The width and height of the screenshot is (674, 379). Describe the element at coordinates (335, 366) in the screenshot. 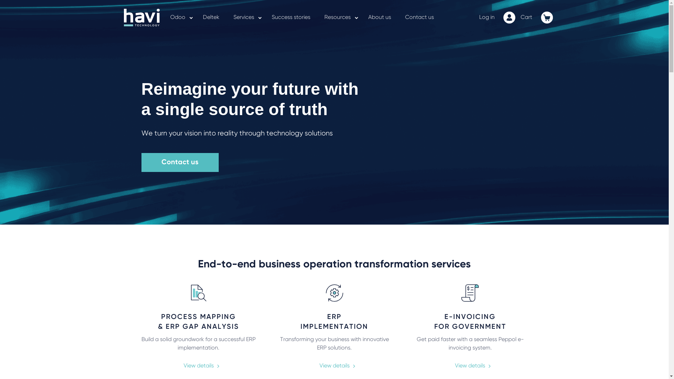

I see `View details` at that location.